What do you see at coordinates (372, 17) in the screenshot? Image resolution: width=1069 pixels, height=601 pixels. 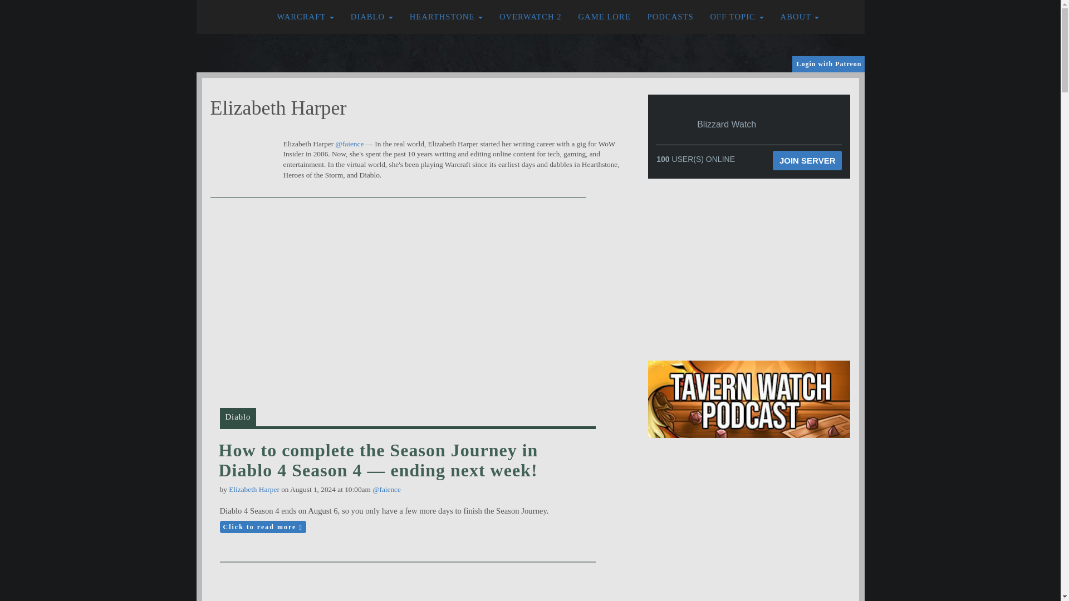 I see `Diablo` at bounding box center [372, 17].